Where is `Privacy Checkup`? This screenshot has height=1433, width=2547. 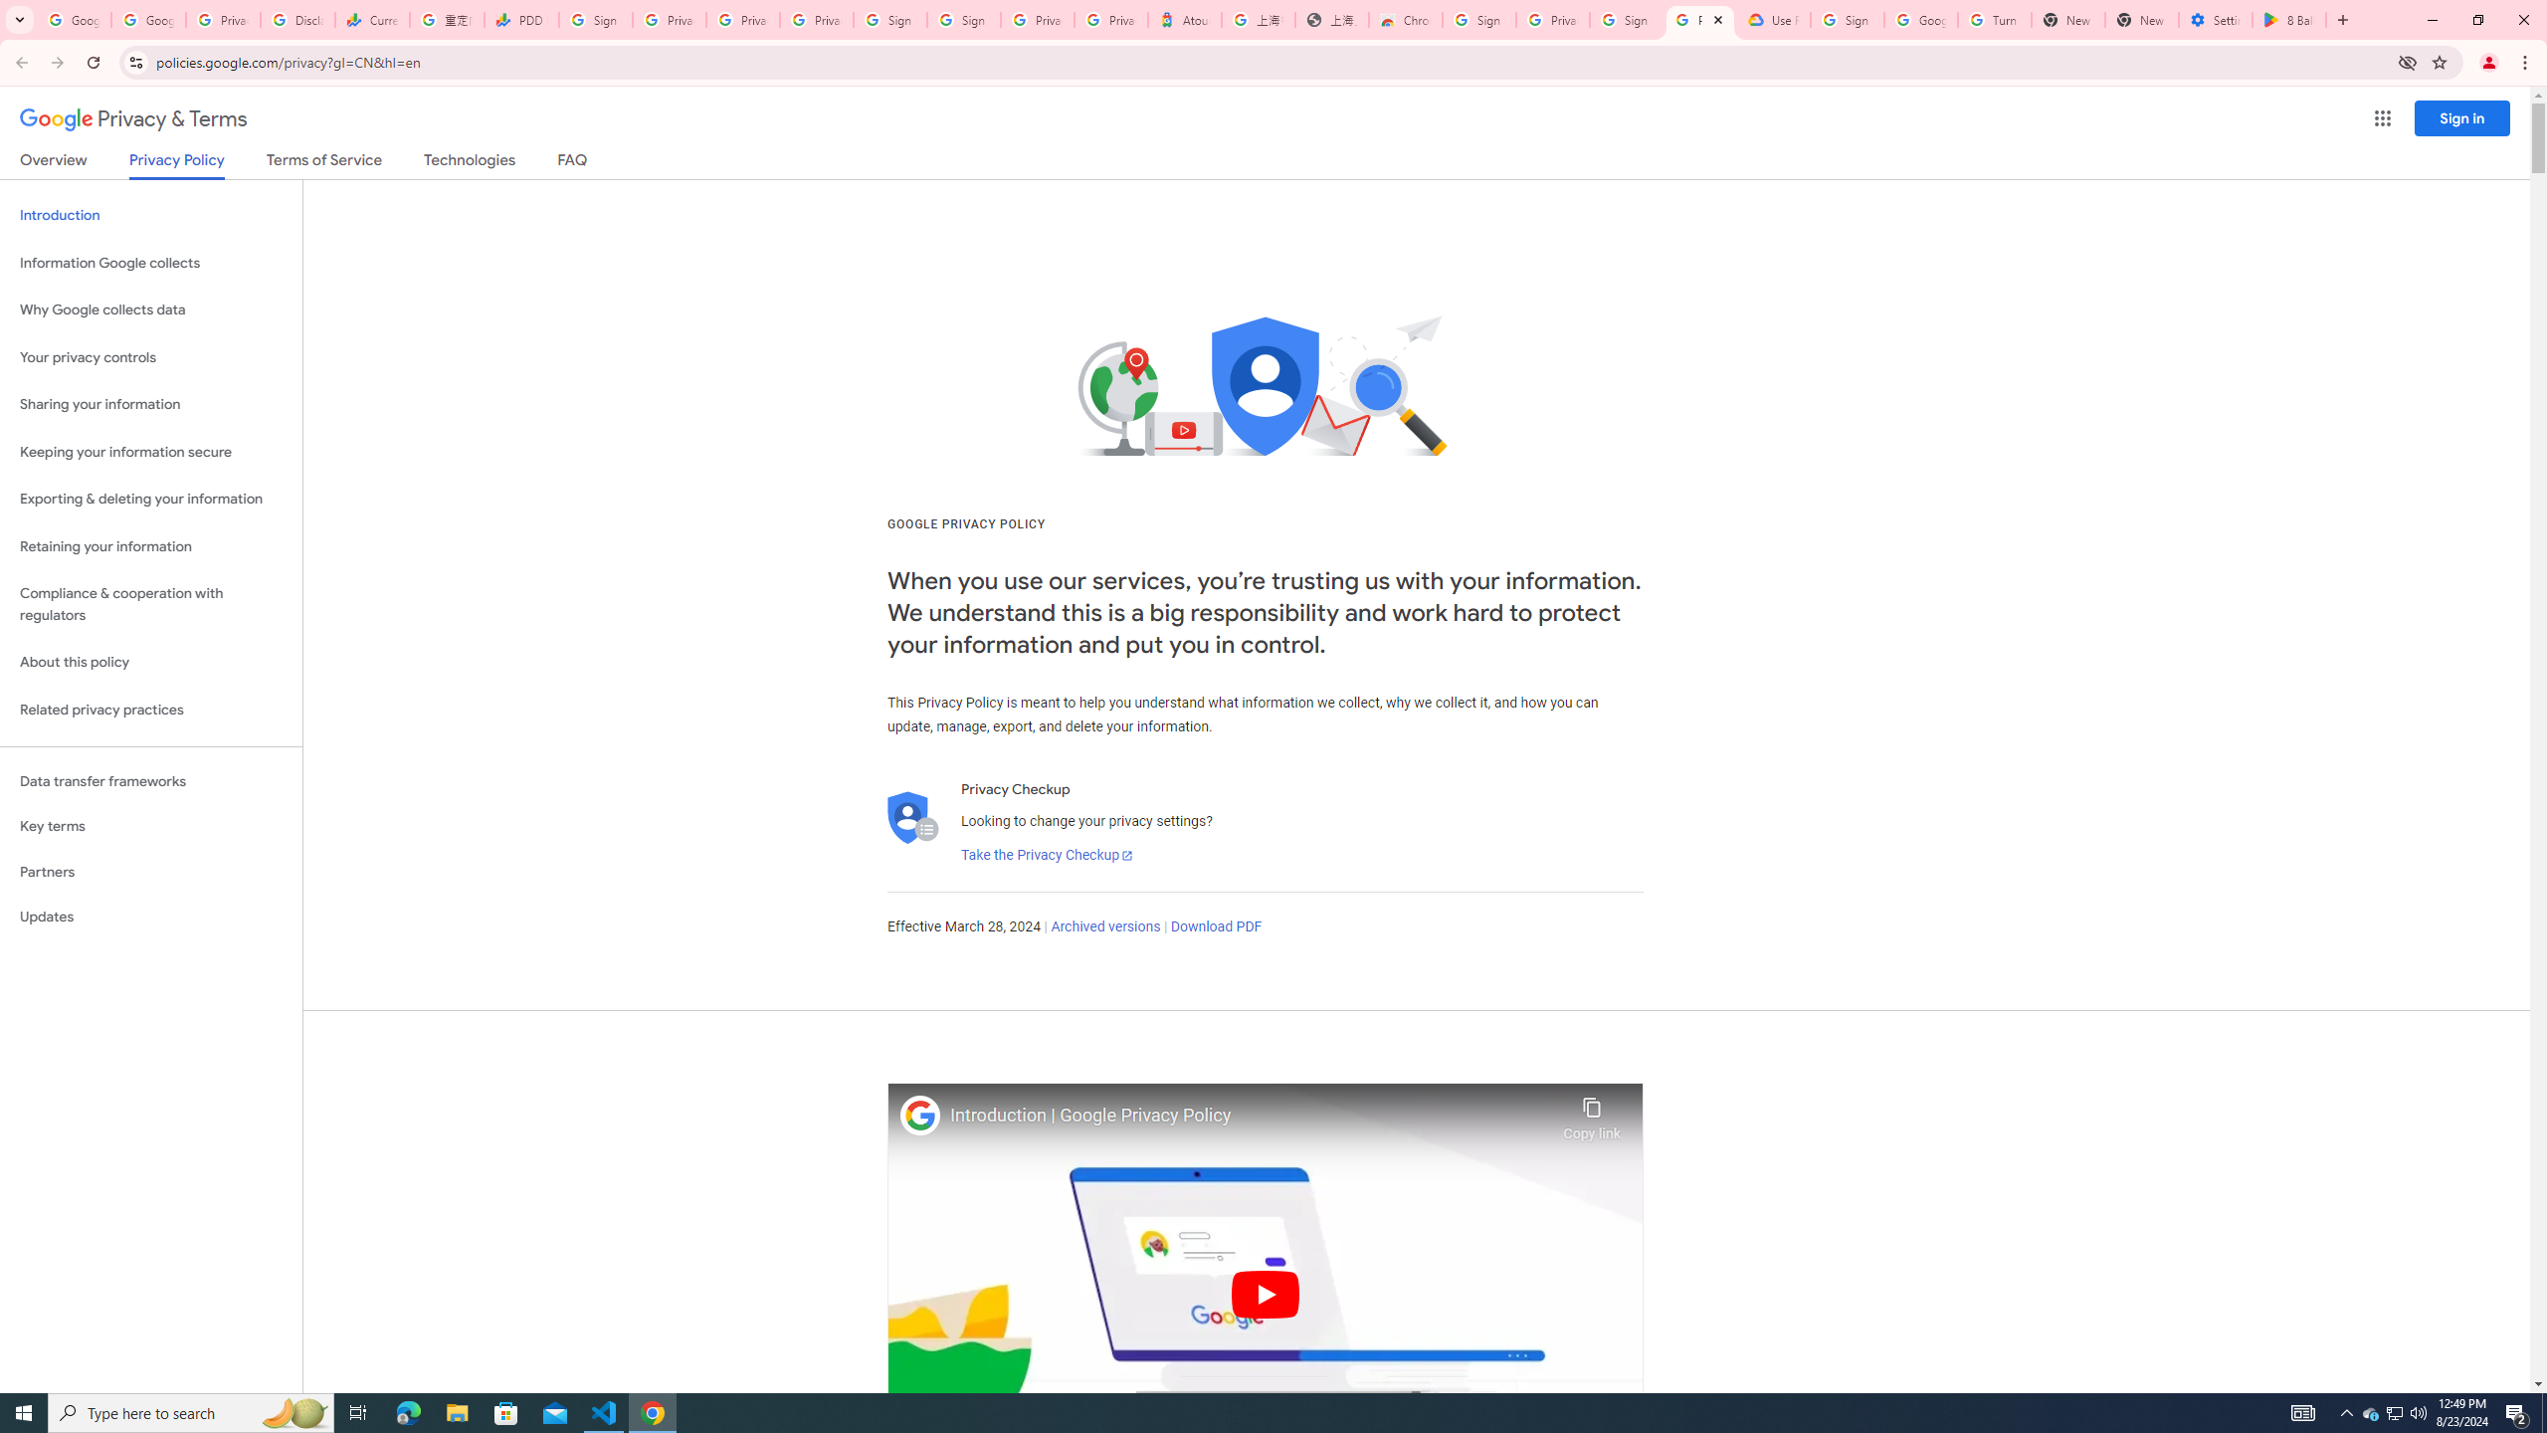
Privacy Checkup is located at coordinates (743, 20).